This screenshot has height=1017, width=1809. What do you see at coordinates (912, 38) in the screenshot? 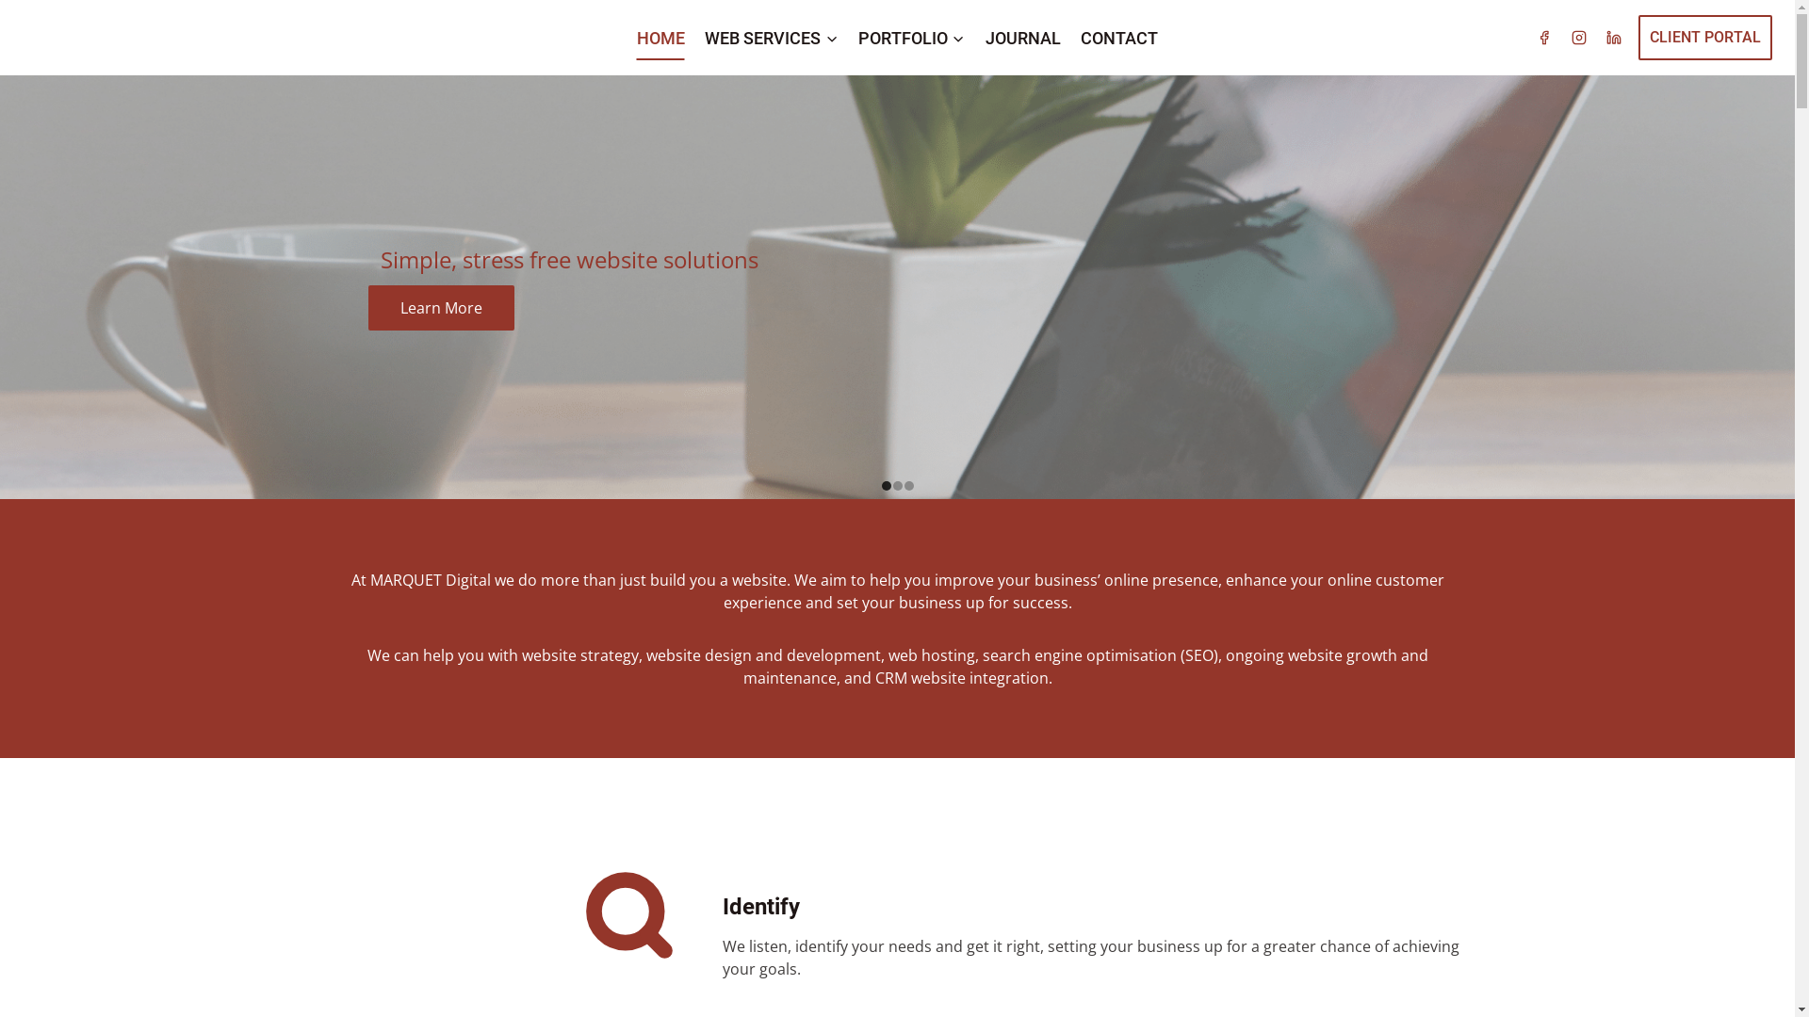
I see `PORTFOLIO` at bounding box center [912, 38].